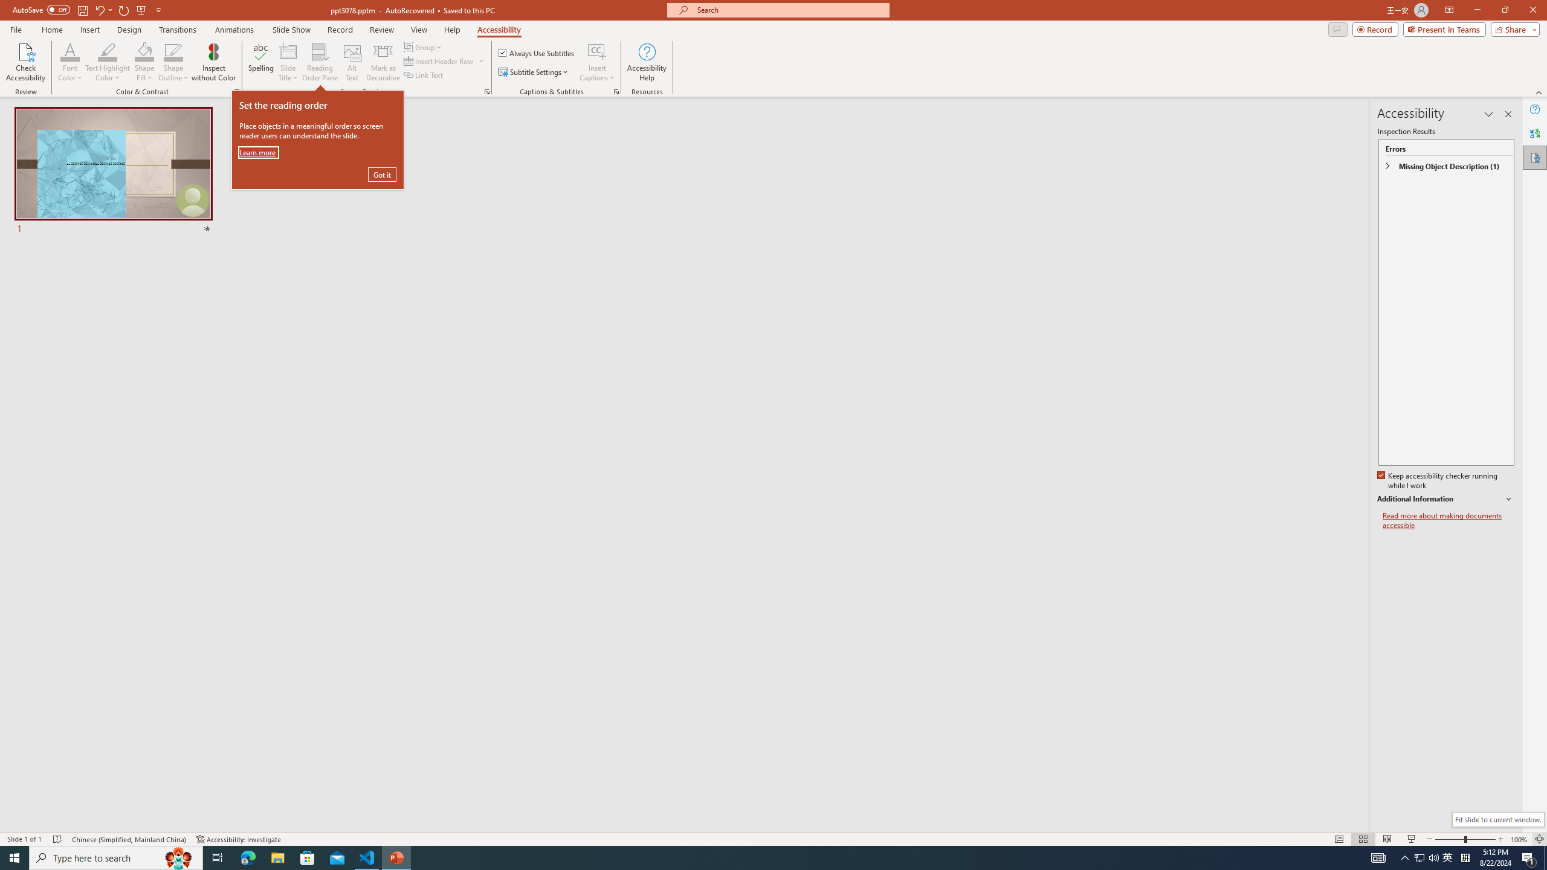 This screenshot has height=870, width=1547. Describe the element at coordinates (25, 62) in the screenshot. I see `Check Accessibility` at that location.